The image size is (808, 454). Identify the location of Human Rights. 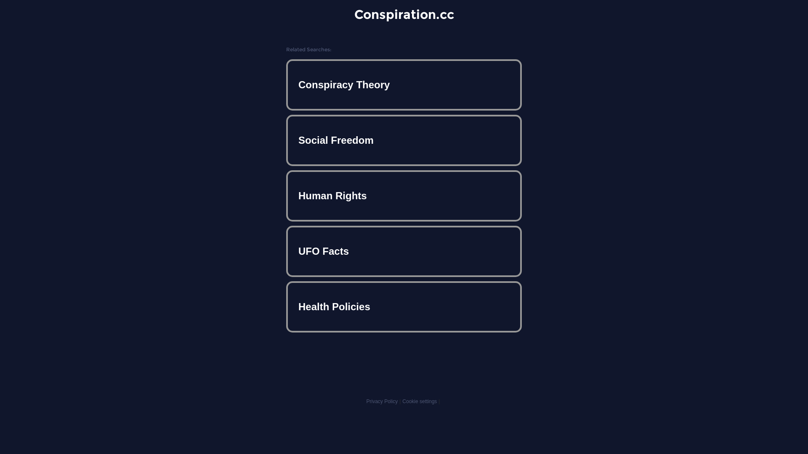
(404, 196).